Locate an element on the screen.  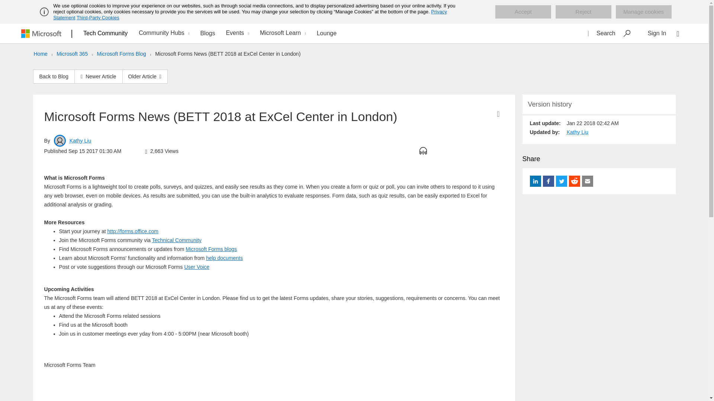
Accept is located at coordinates (523, 12).